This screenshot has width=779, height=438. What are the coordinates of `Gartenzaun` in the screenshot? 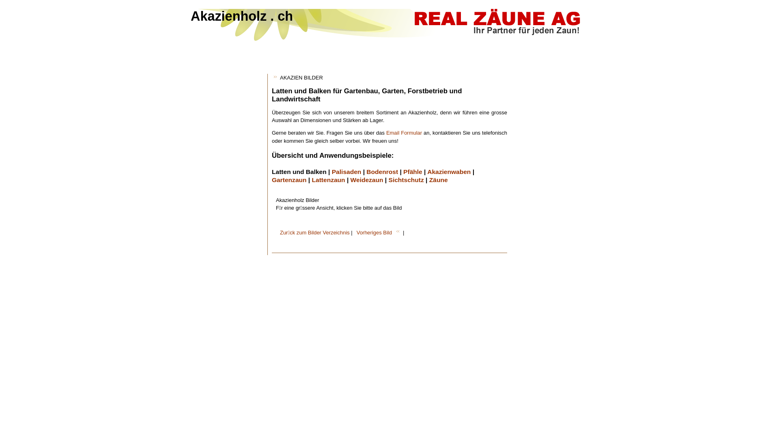 It's located at (289, 180).